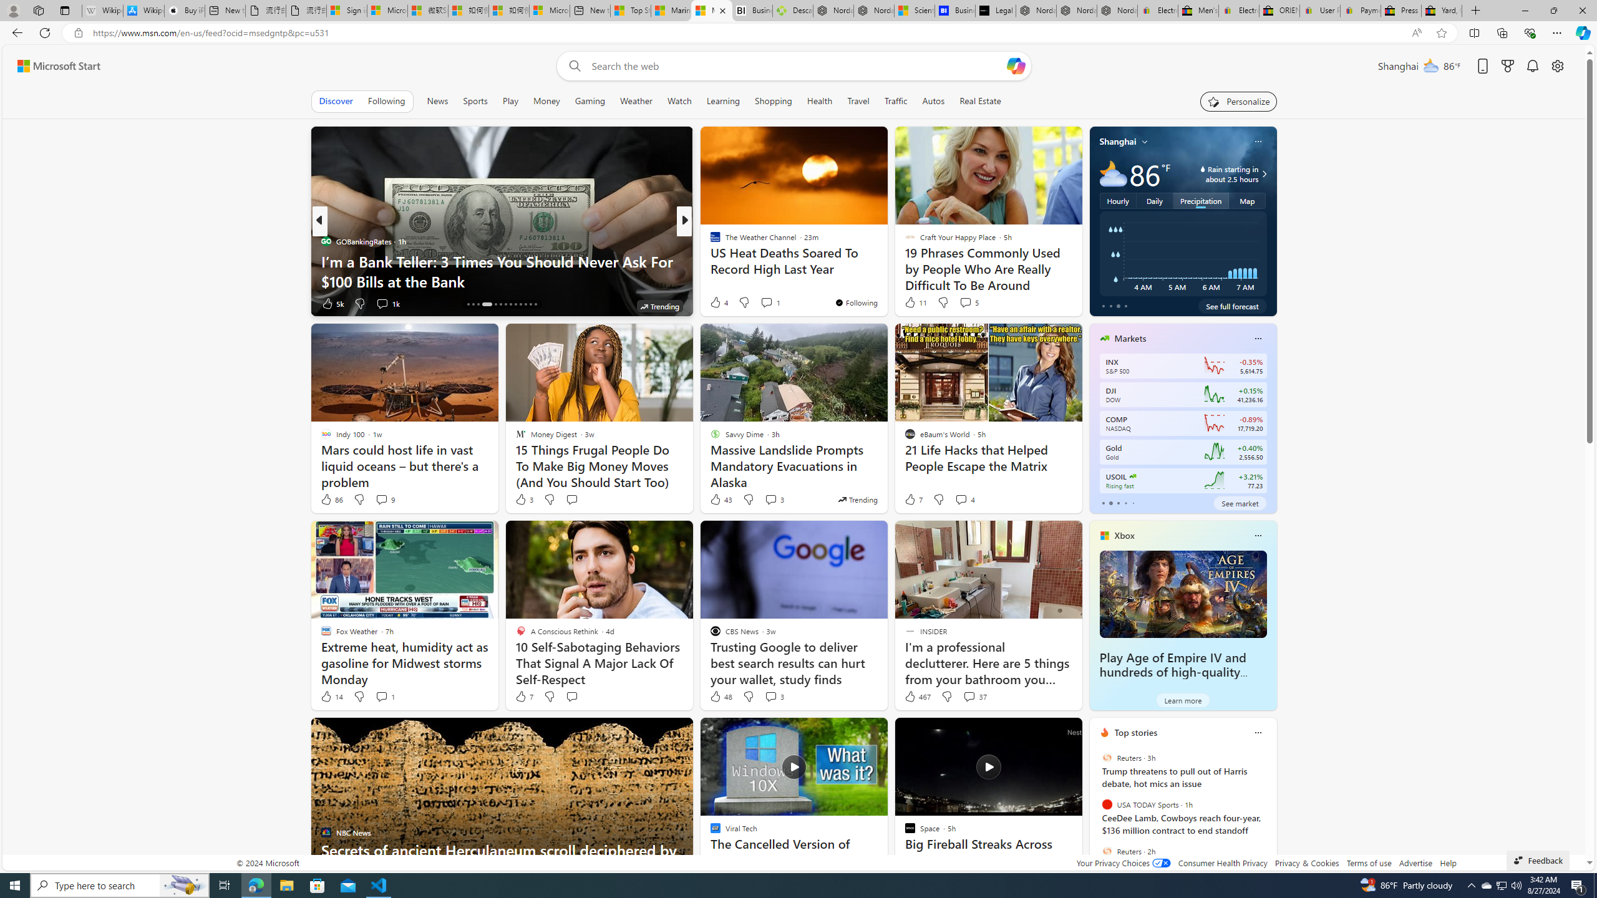 The height and width of the screenshot is (898, 1597). What do you see at coordinates (1183, 253) in the screenshot?
I see `4 AM 5 AM 6 AM 7 AM` at bounding box center [1183, 253].